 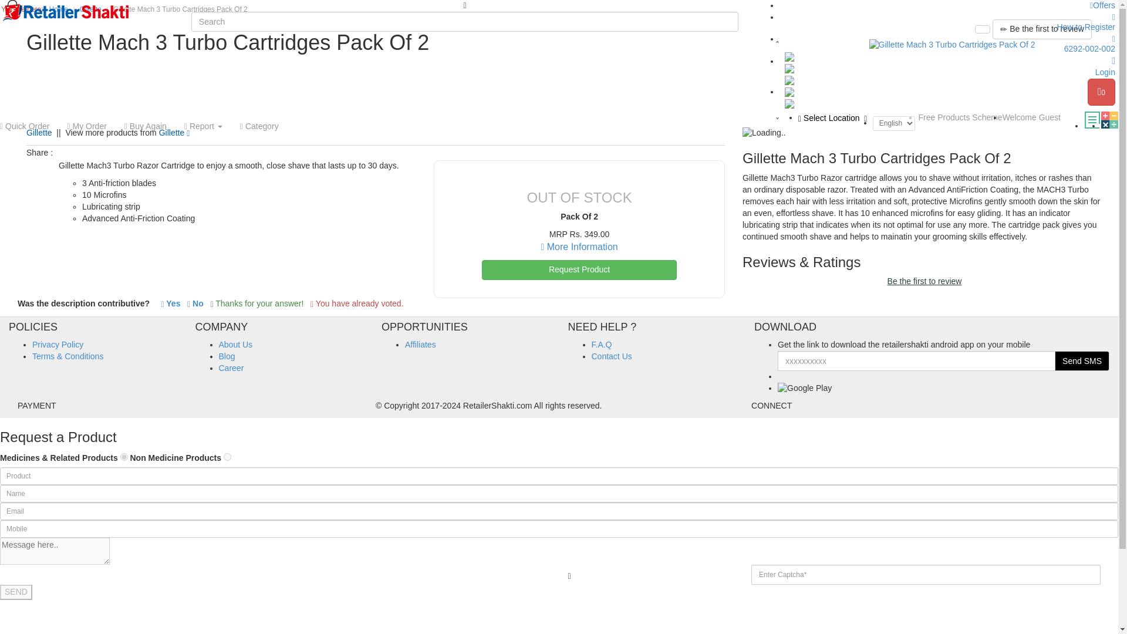 I want to click on Home, so click(x=59, y=9).